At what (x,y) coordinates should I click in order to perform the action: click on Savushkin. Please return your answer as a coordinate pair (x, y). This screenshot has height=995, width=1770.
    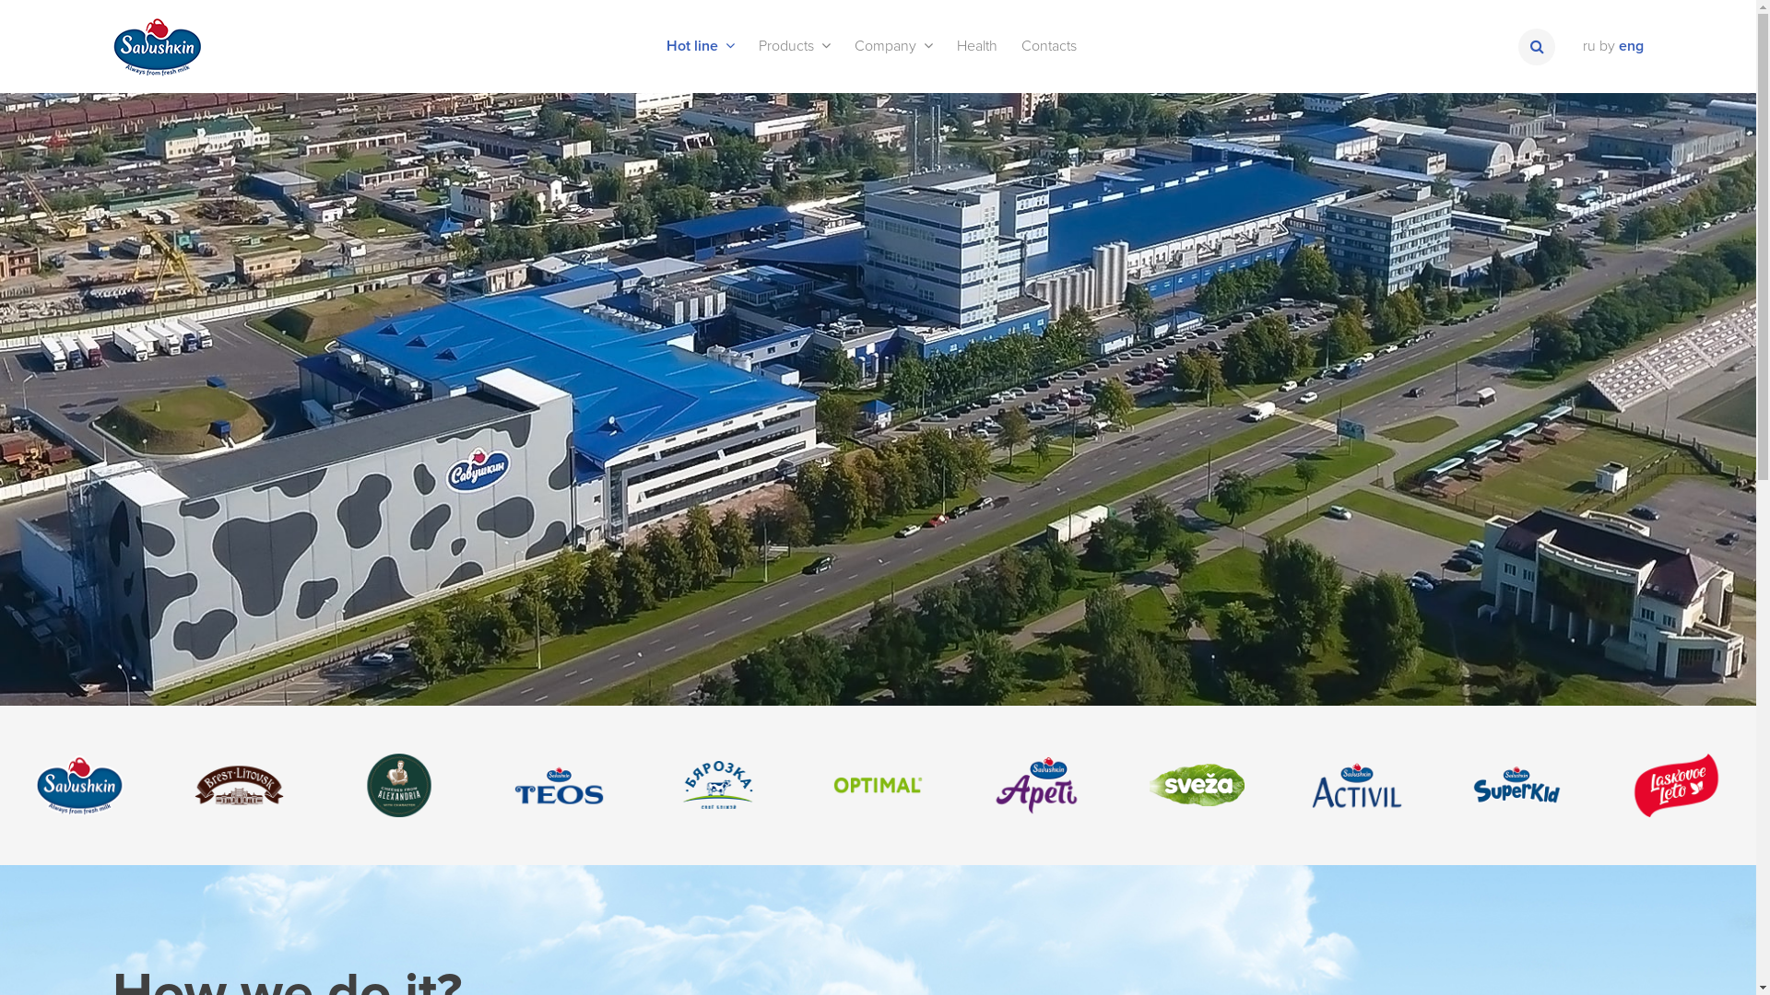
    Looking at the image, I should click on (79, 785).